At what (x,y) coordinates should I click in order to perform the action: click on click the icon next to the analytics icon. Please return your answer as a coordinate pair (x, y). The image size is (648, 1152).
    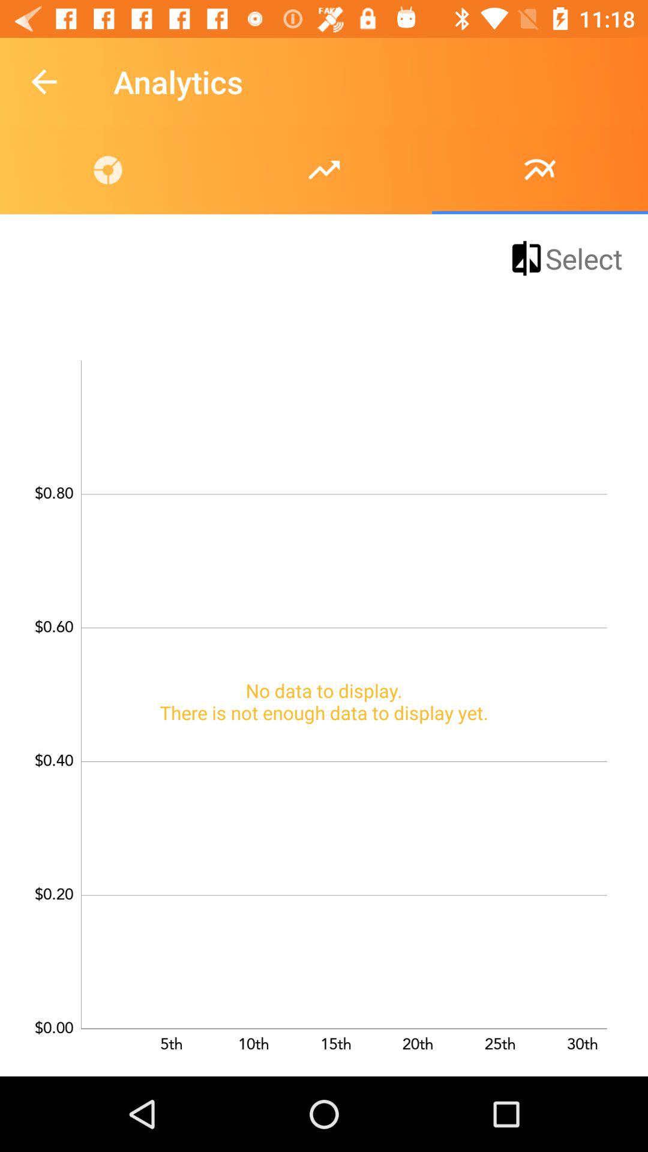
    Looking at the image, I should click on (44, 82).